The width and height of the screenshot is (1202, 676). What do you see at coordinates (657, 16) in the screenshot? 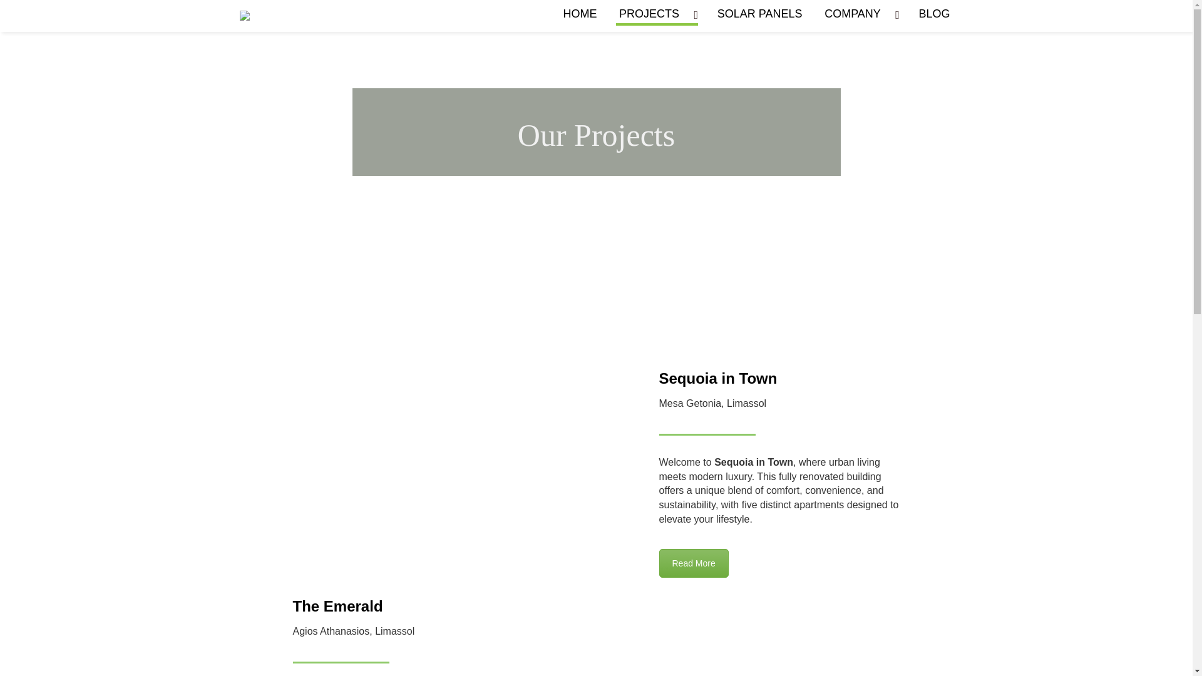
I see `PROJECTS` at bounding box center [657, 16].